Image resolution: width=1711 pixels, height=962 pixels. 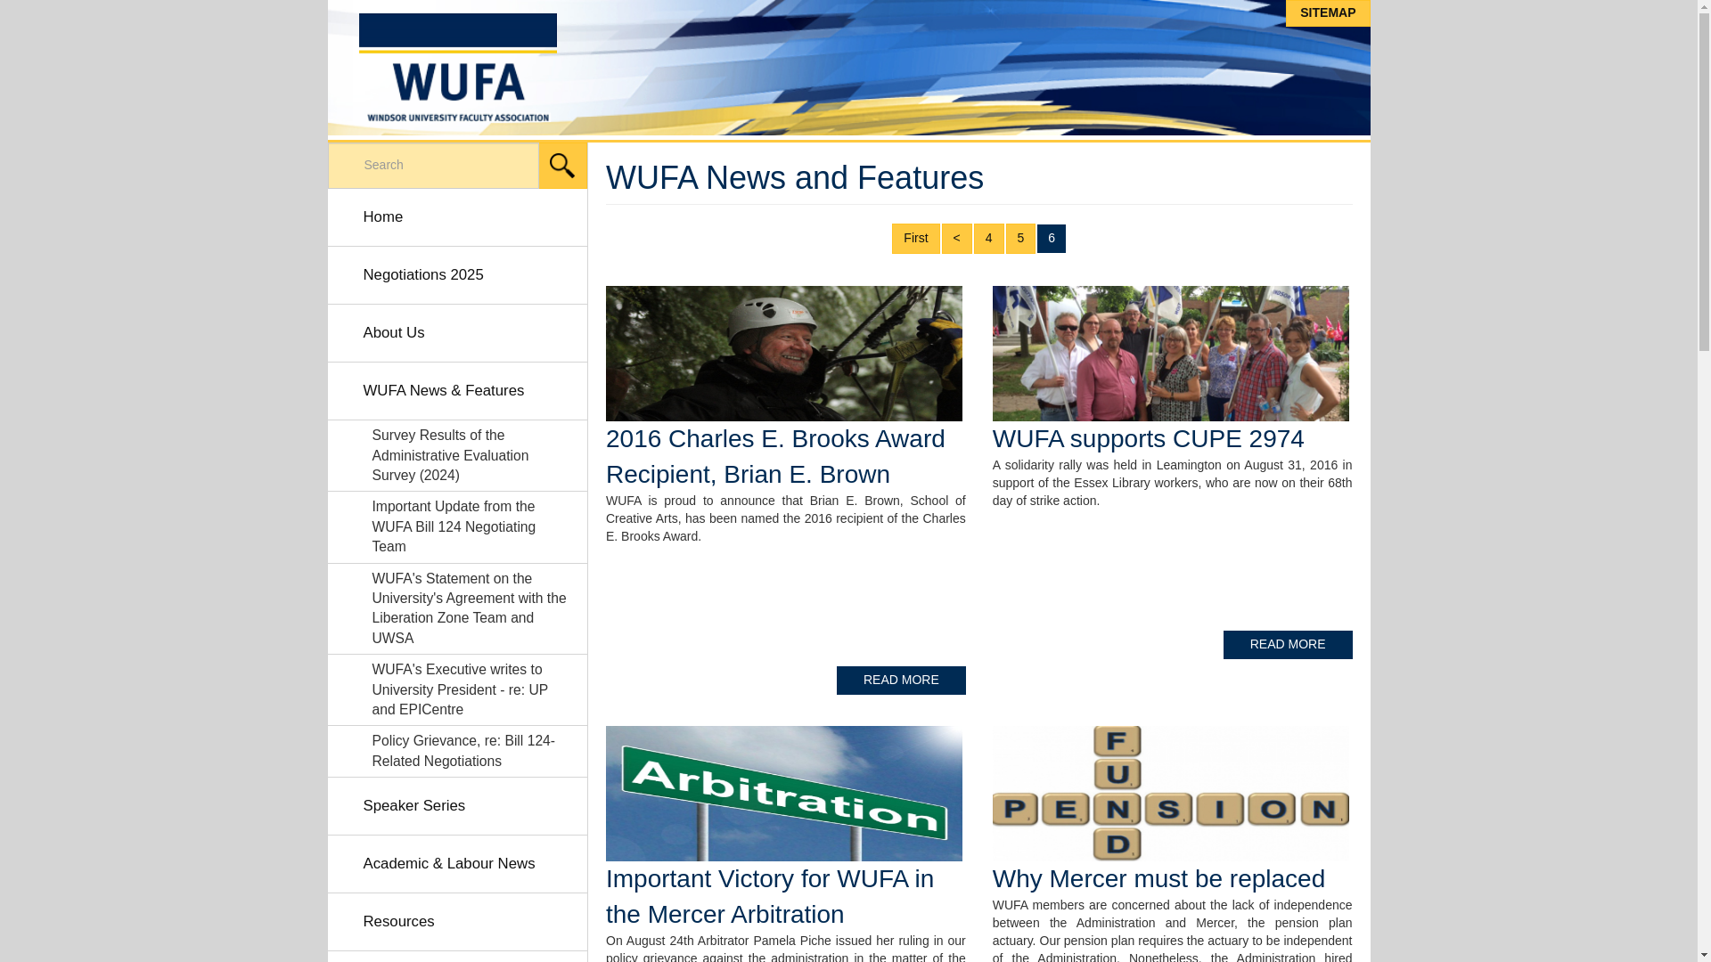 What do you see at coordinates (1328, 13) in the screenshot?
I see `SITEMAP` at bounding box center [1328, 13].